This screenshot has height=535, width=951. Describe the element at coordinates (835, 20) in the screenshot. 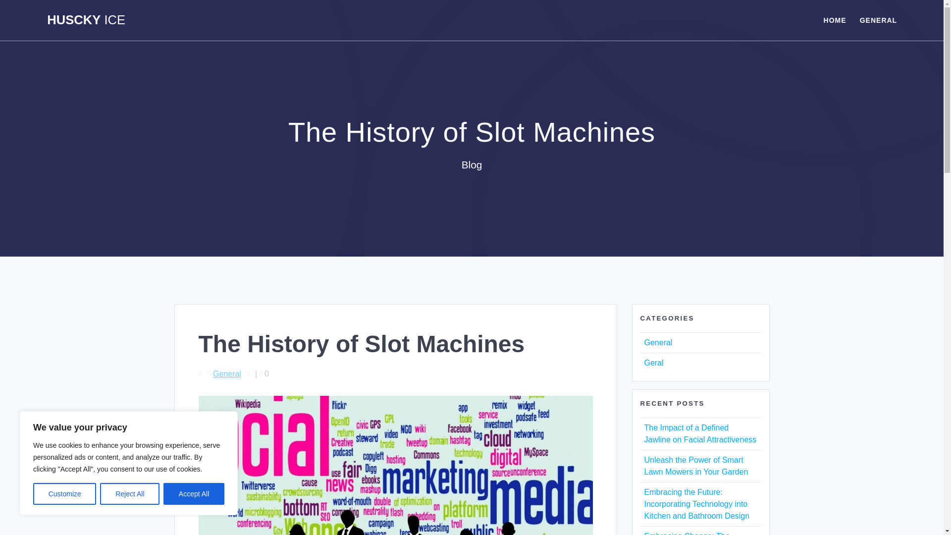

I see `HOME` at that location.